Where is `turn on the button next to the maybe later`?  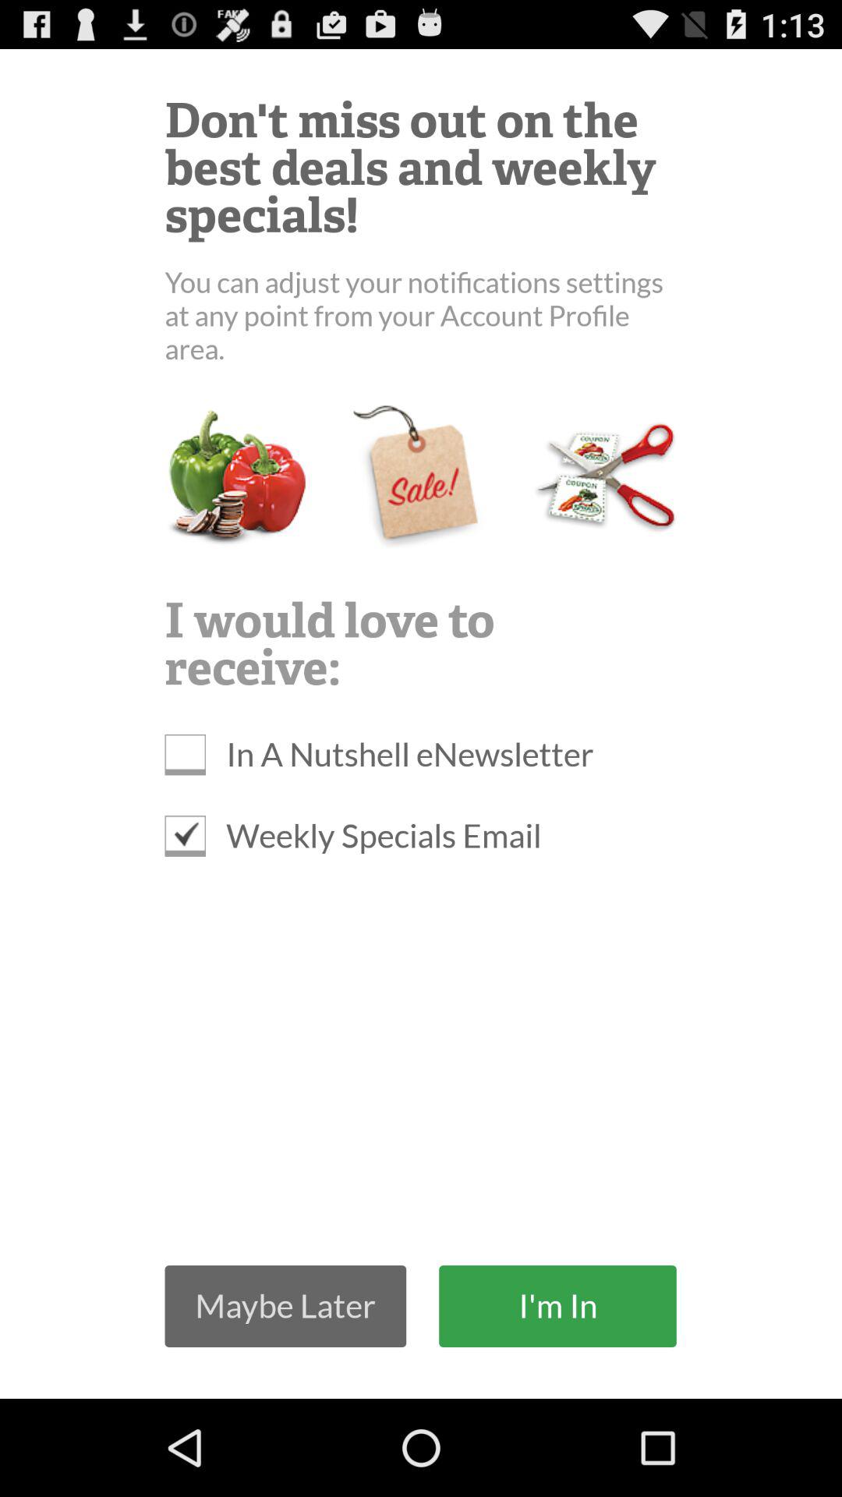 turn on the button next to the maybe later is located at coordinates (557, 1305).